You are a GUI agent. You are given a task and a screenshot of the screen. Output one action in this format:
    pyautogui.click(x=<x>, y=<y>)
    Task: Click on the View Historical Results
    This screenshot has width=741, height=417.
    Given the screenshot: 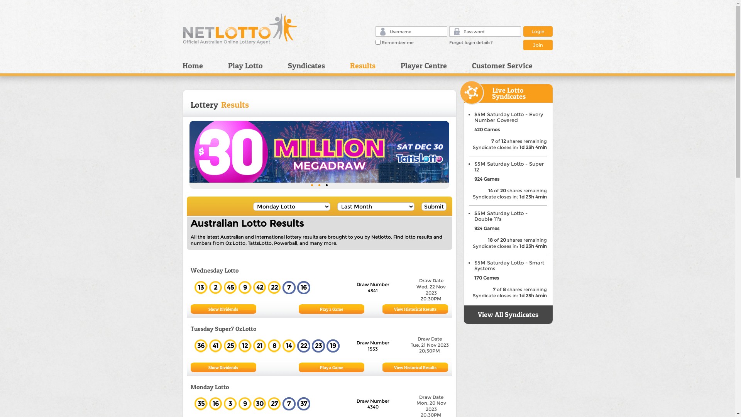 What is the action you would take?
    pyautogui.click(x=415, y=309)
    